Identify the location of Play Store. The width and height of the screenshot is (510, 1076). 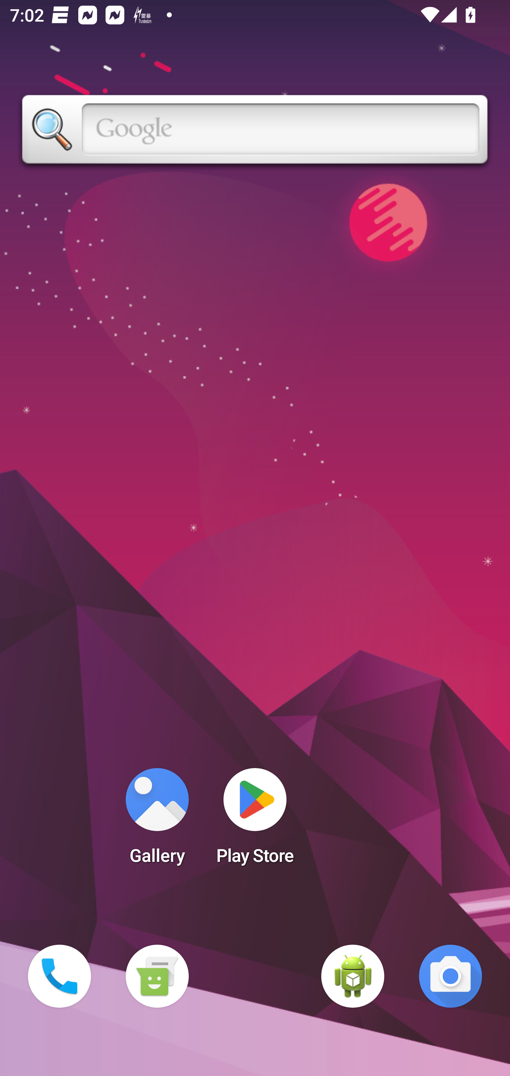
(255, 820).